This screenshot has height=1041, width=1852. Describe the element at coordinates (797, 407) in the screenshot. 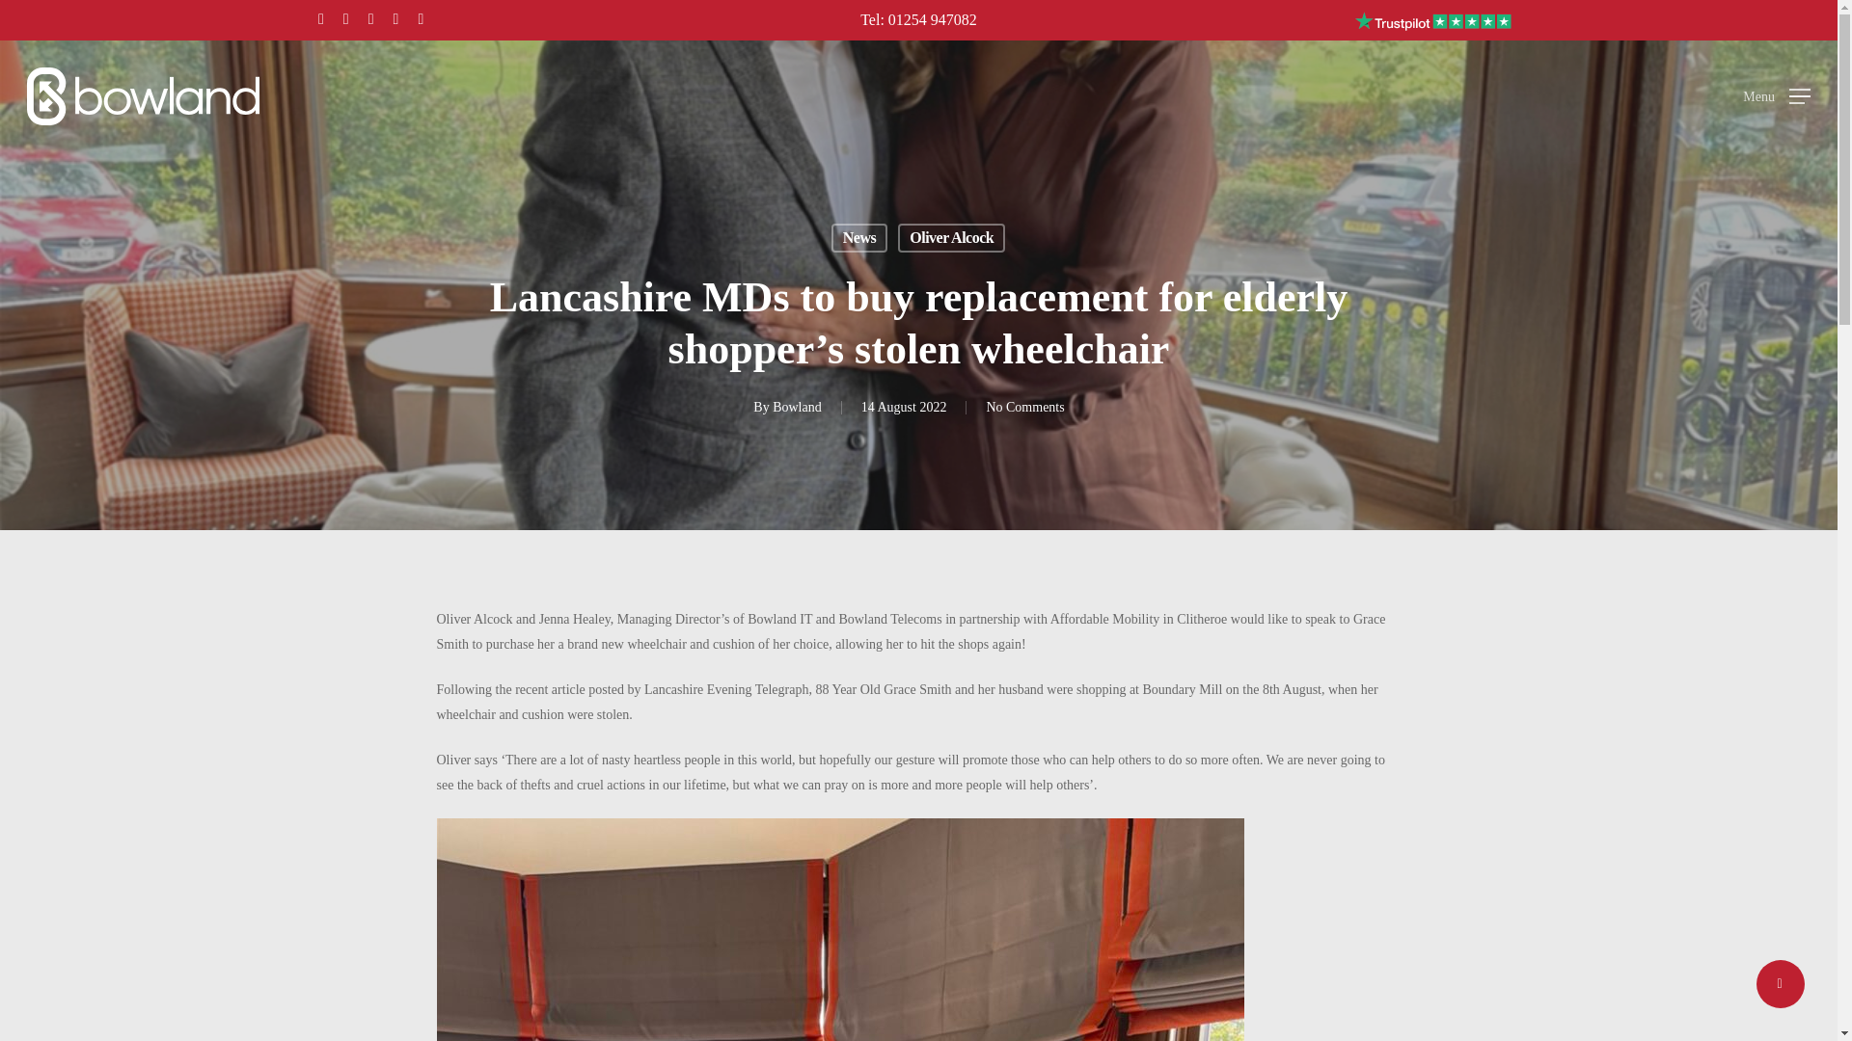

I see `Posts by Bowland` at that location.